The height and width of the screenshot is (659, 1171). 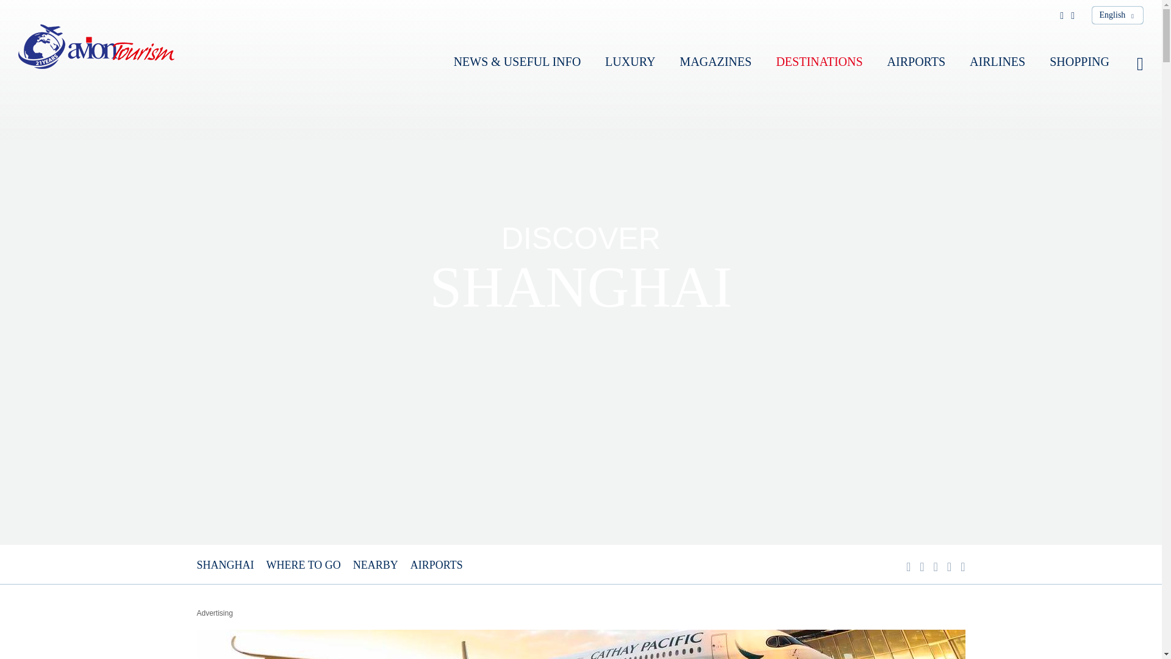 I want to click on NEARBY, so click(x=376, y=565).